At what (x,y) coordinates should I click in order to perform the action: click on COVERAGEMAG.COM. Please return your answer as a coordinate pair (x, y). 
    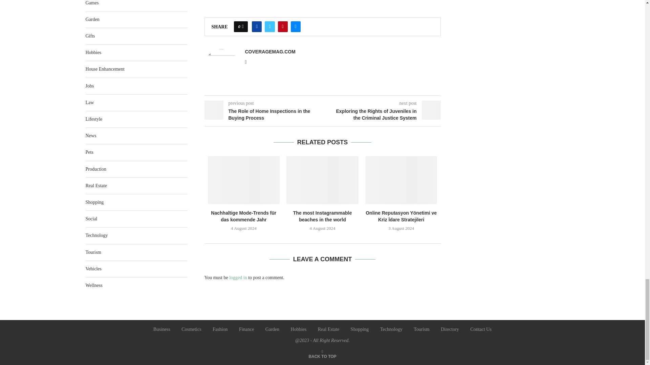
    Looking at the image, I should click on (270, 51).